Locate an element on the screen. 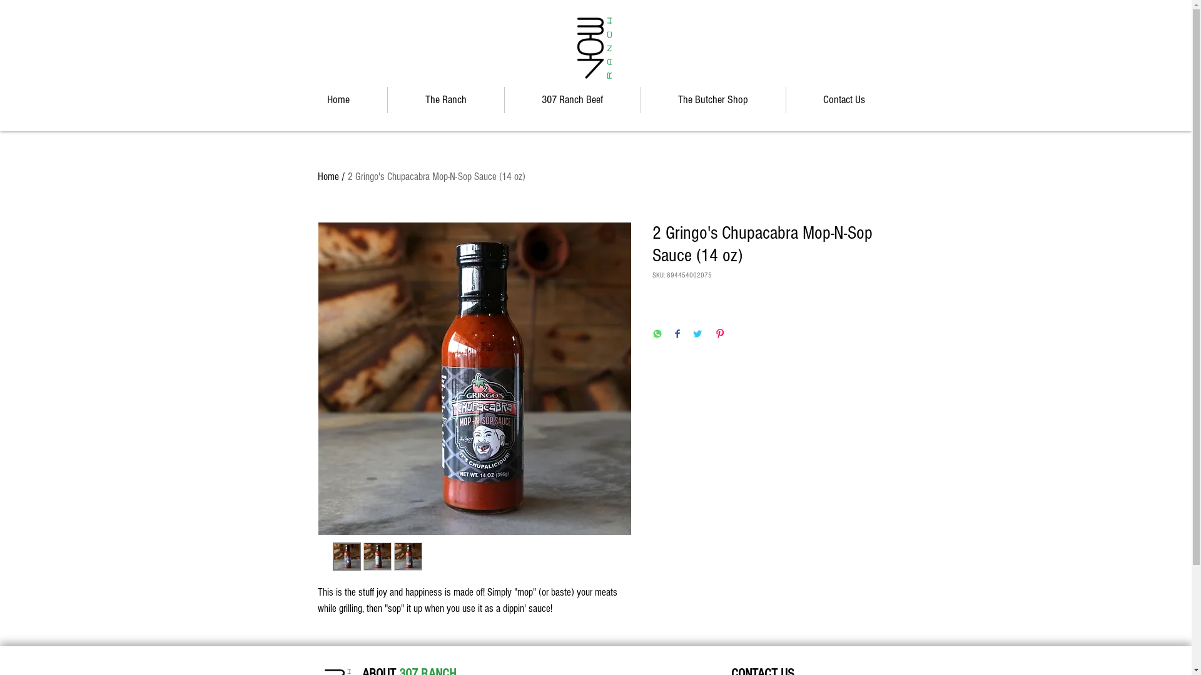 The height and width of the screenshot is (675, 1201). 307 Ranch Beef is located at coordinates (572, 100).